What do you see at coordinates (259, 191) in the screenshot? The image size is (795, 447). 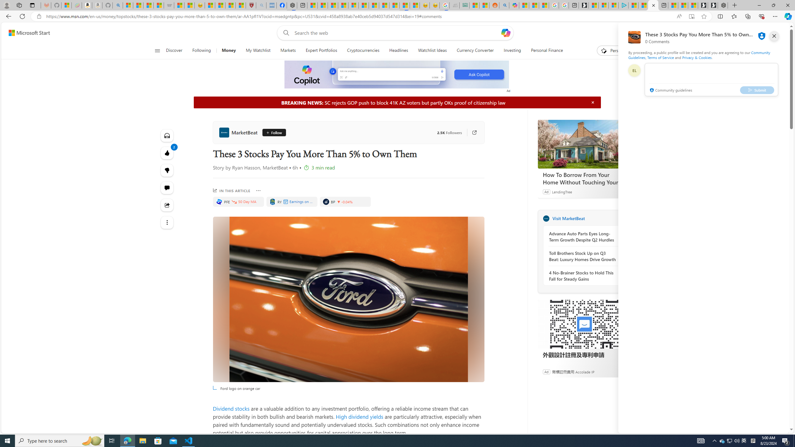 I see `More Options` at bounding box center [259, 191].